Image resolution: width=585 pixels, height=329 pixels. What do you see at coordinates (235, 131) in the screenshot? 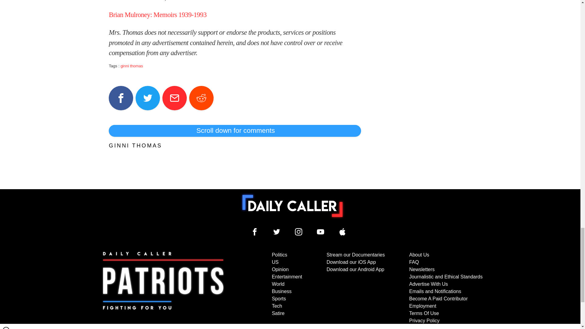
I see `Scroll down for comments` at bounding box center [235, 131].